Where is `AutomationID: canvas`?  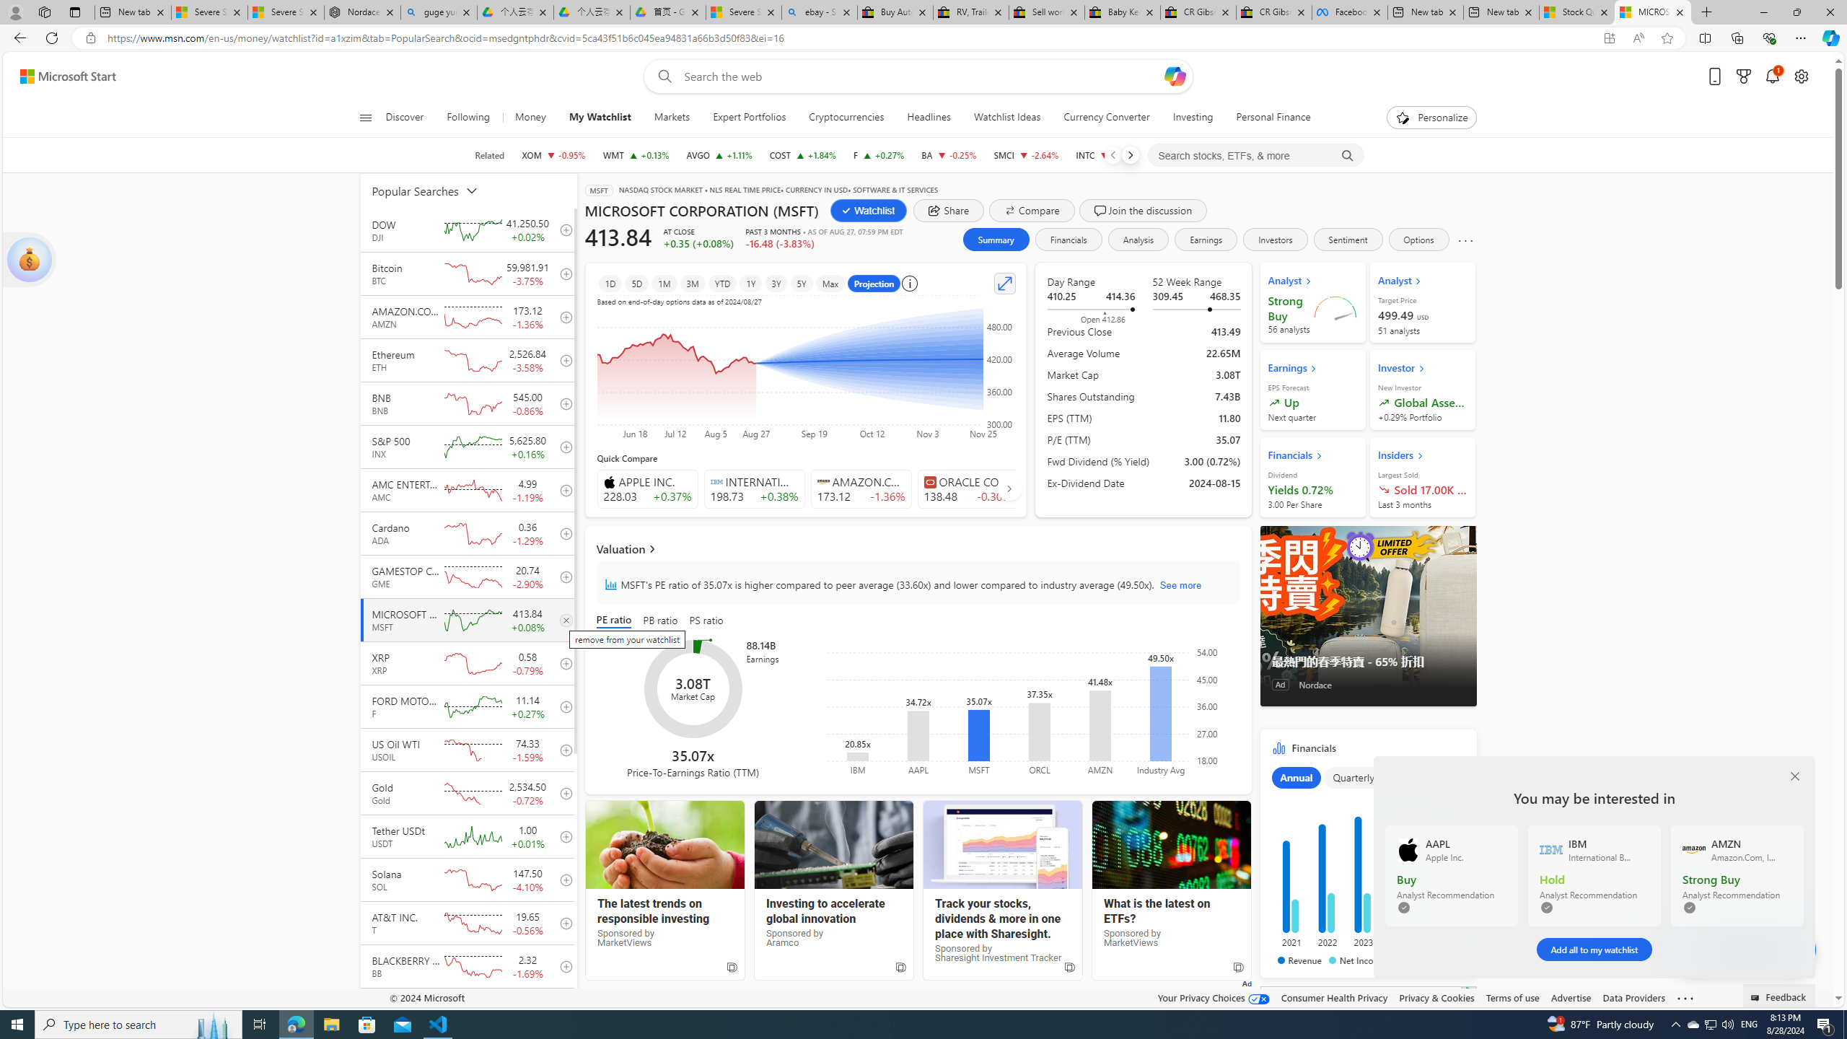
AutomationID: canvas is located at coordinates (1368, 1077).